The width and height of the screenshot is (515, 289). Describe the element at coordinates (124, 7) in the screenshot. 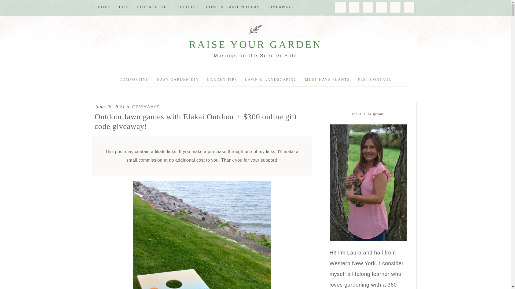

I see `LIFE` at that location.